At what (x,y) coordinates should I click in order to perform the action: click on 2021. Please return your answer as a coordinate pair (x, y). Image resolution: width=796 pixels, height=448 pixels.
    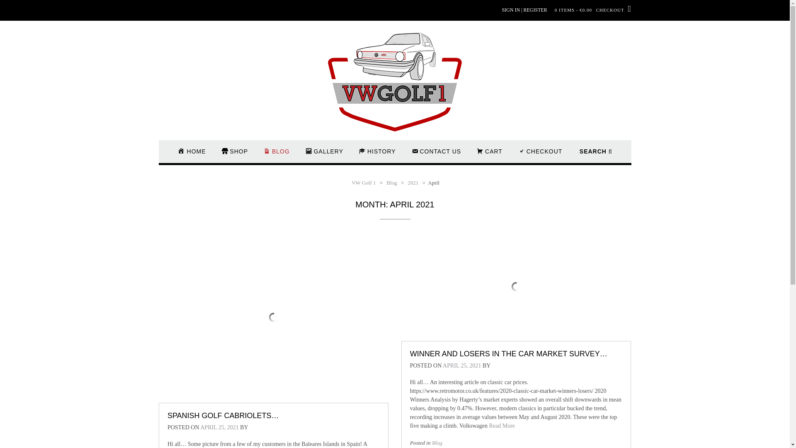
    Looking at the image, I should click on (413, 183).